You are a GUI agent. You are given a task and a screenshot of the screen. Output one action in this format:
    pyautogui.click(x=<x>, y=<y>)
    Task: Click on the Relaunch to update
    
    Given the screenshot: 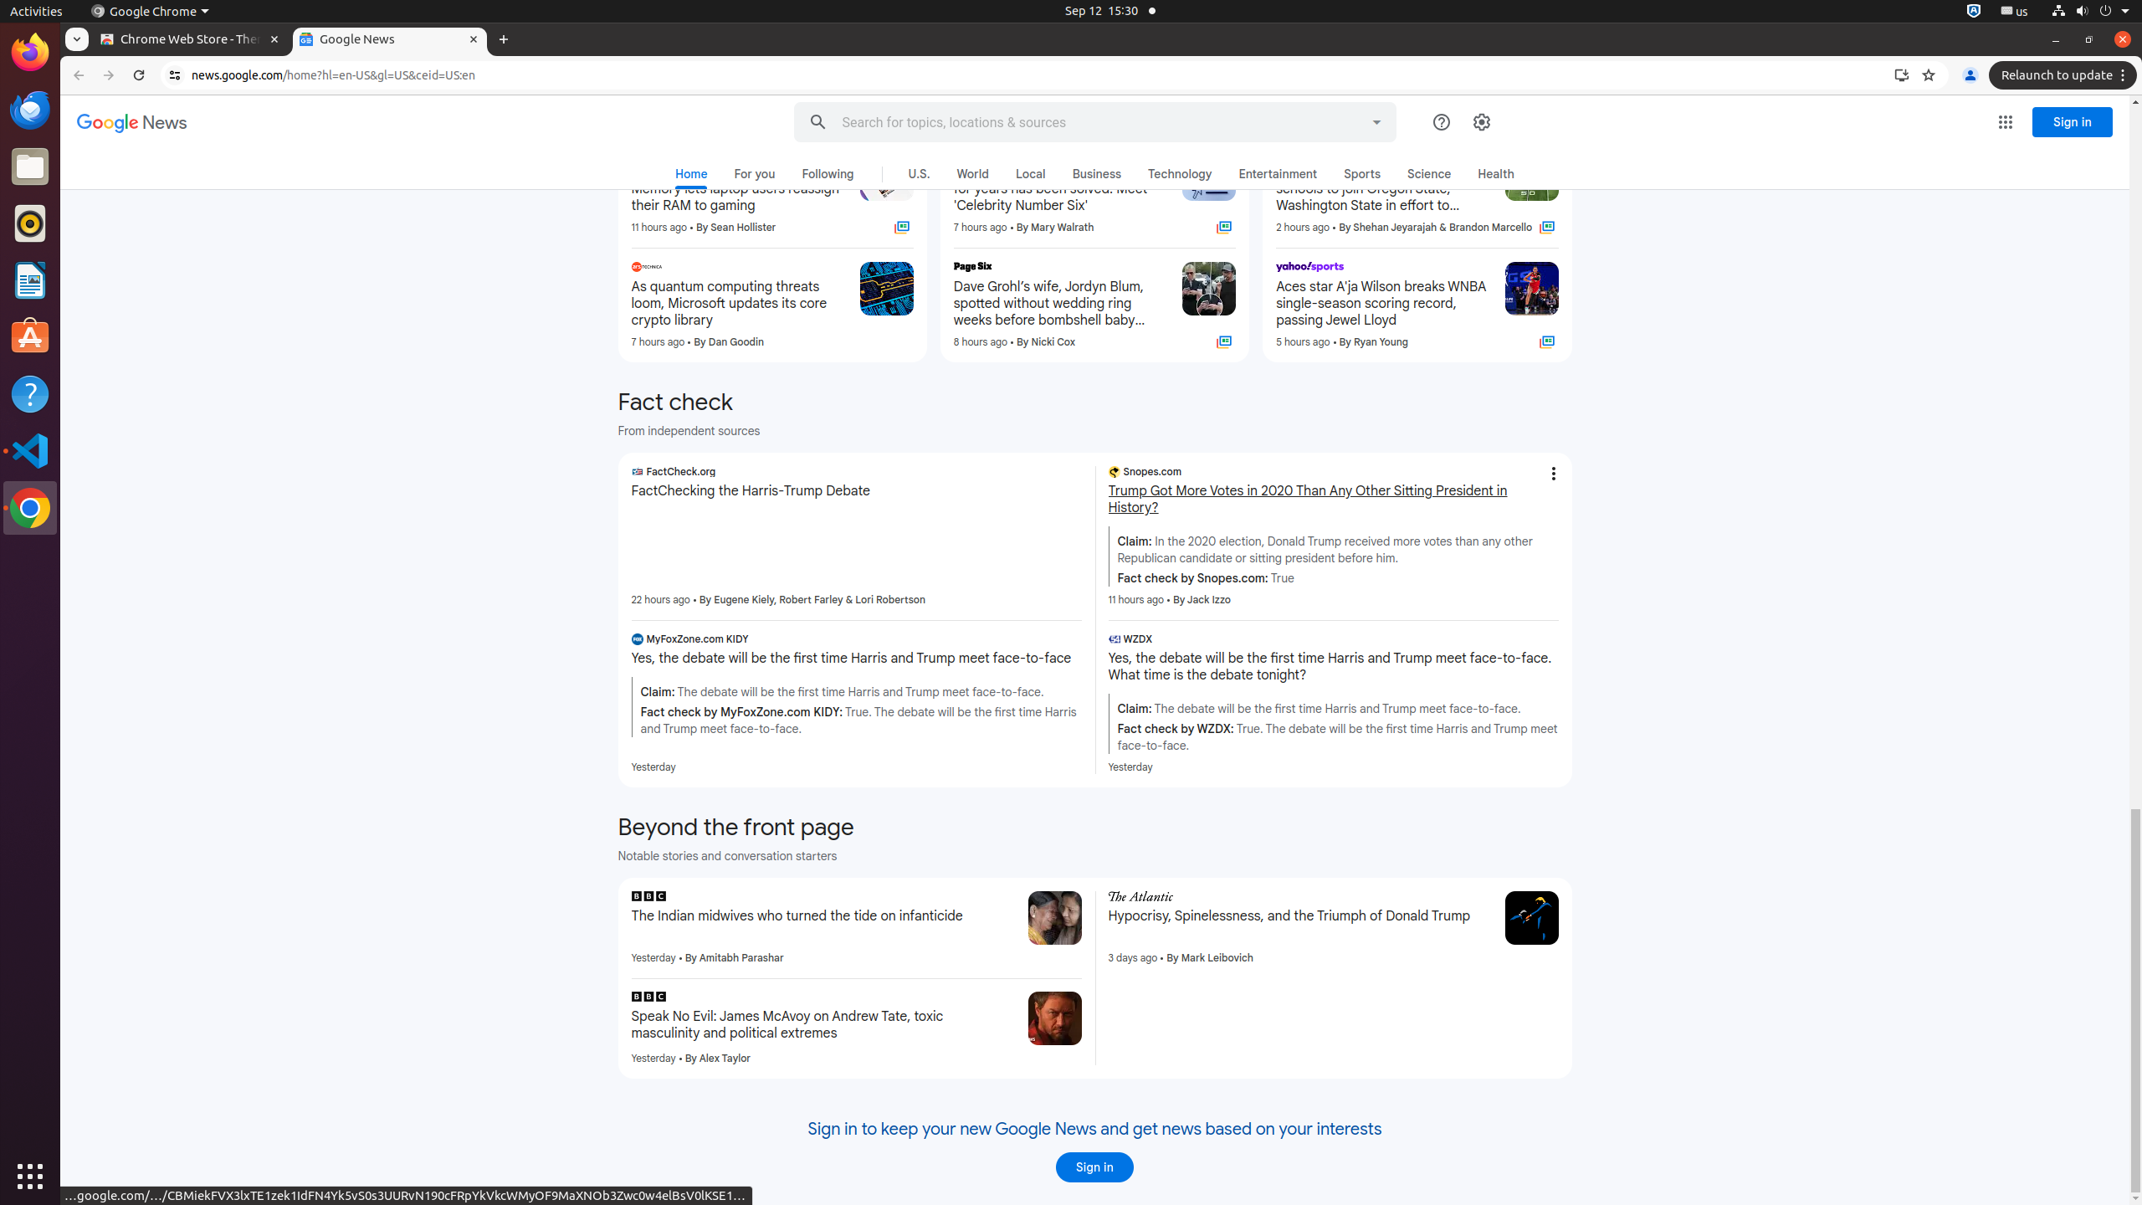 What is the action you would take?
    pyautogui.click(x=2065, y=75)
    